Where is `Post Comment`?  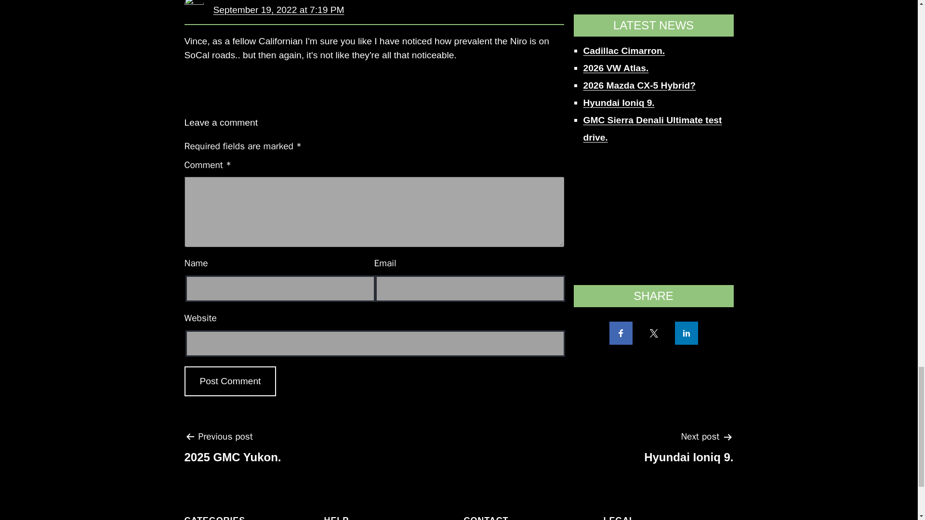 Post Comment is located at coordinates (278, 10).